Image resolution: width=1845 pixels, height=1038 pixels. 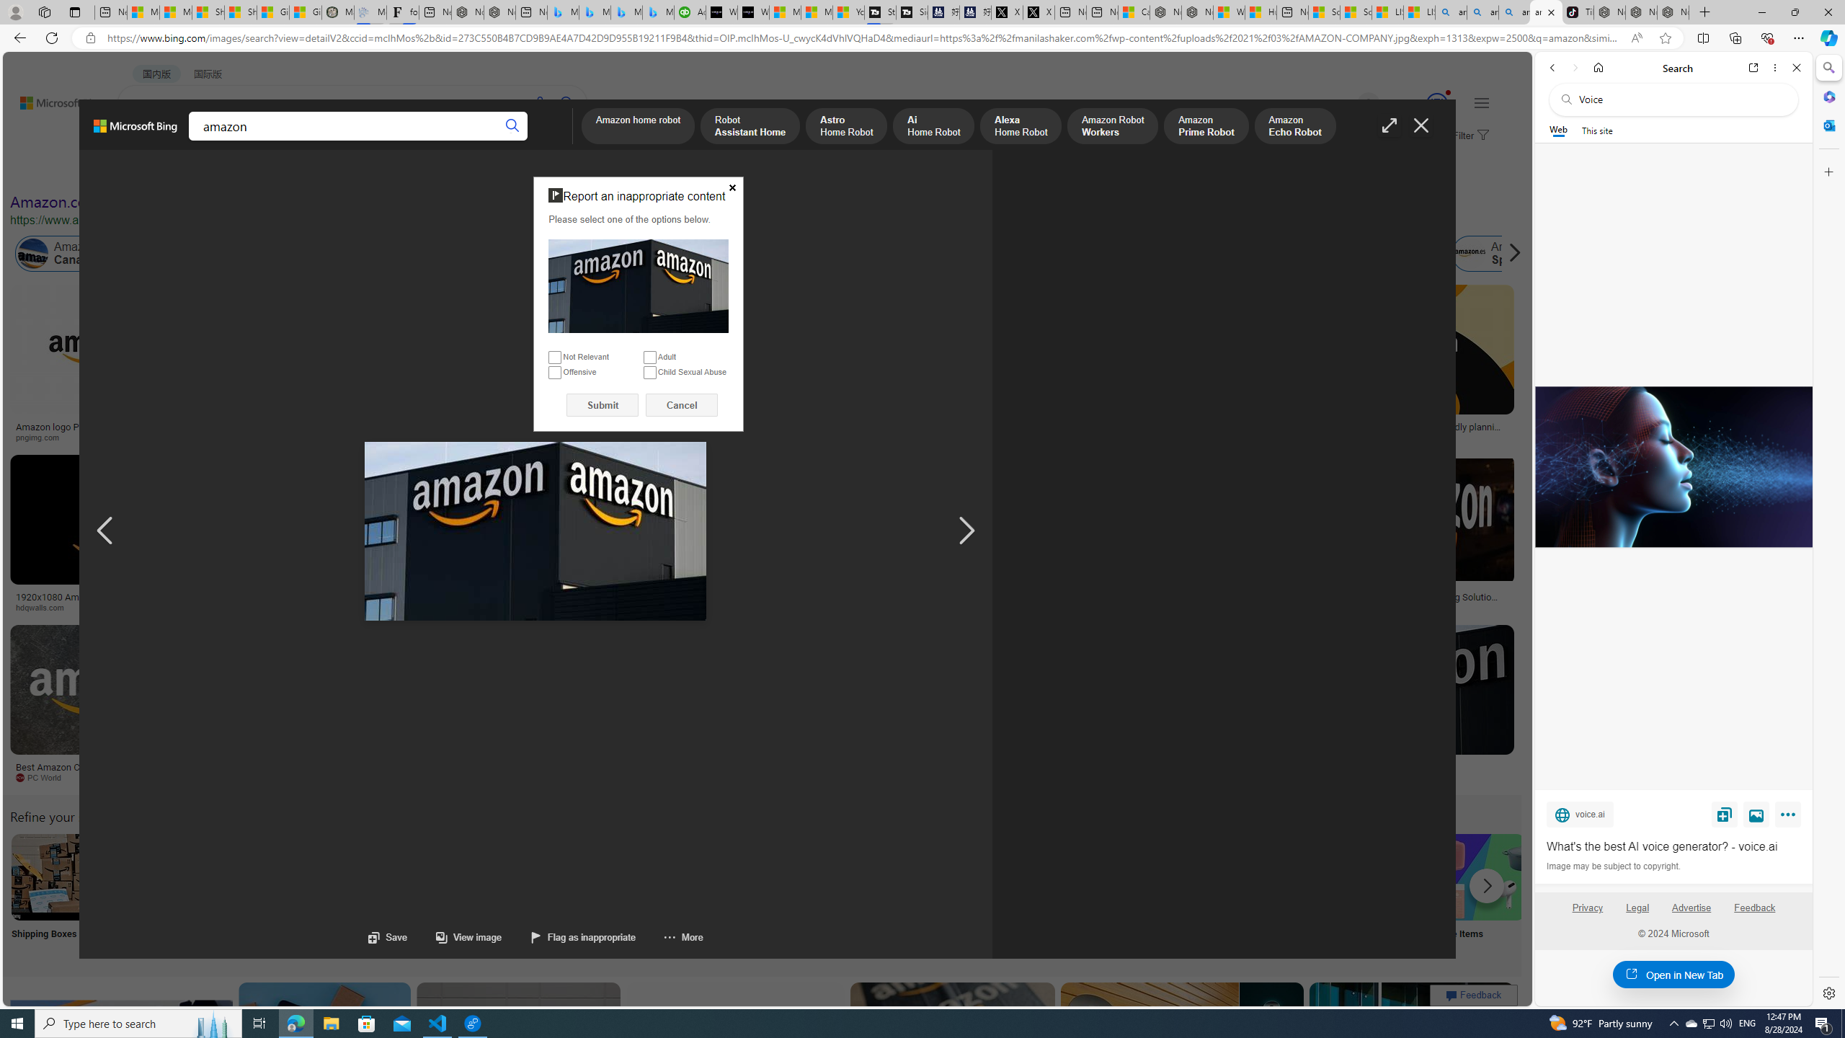 I want to click on Amazon Prime Robot, so click(x=1206, y=127).